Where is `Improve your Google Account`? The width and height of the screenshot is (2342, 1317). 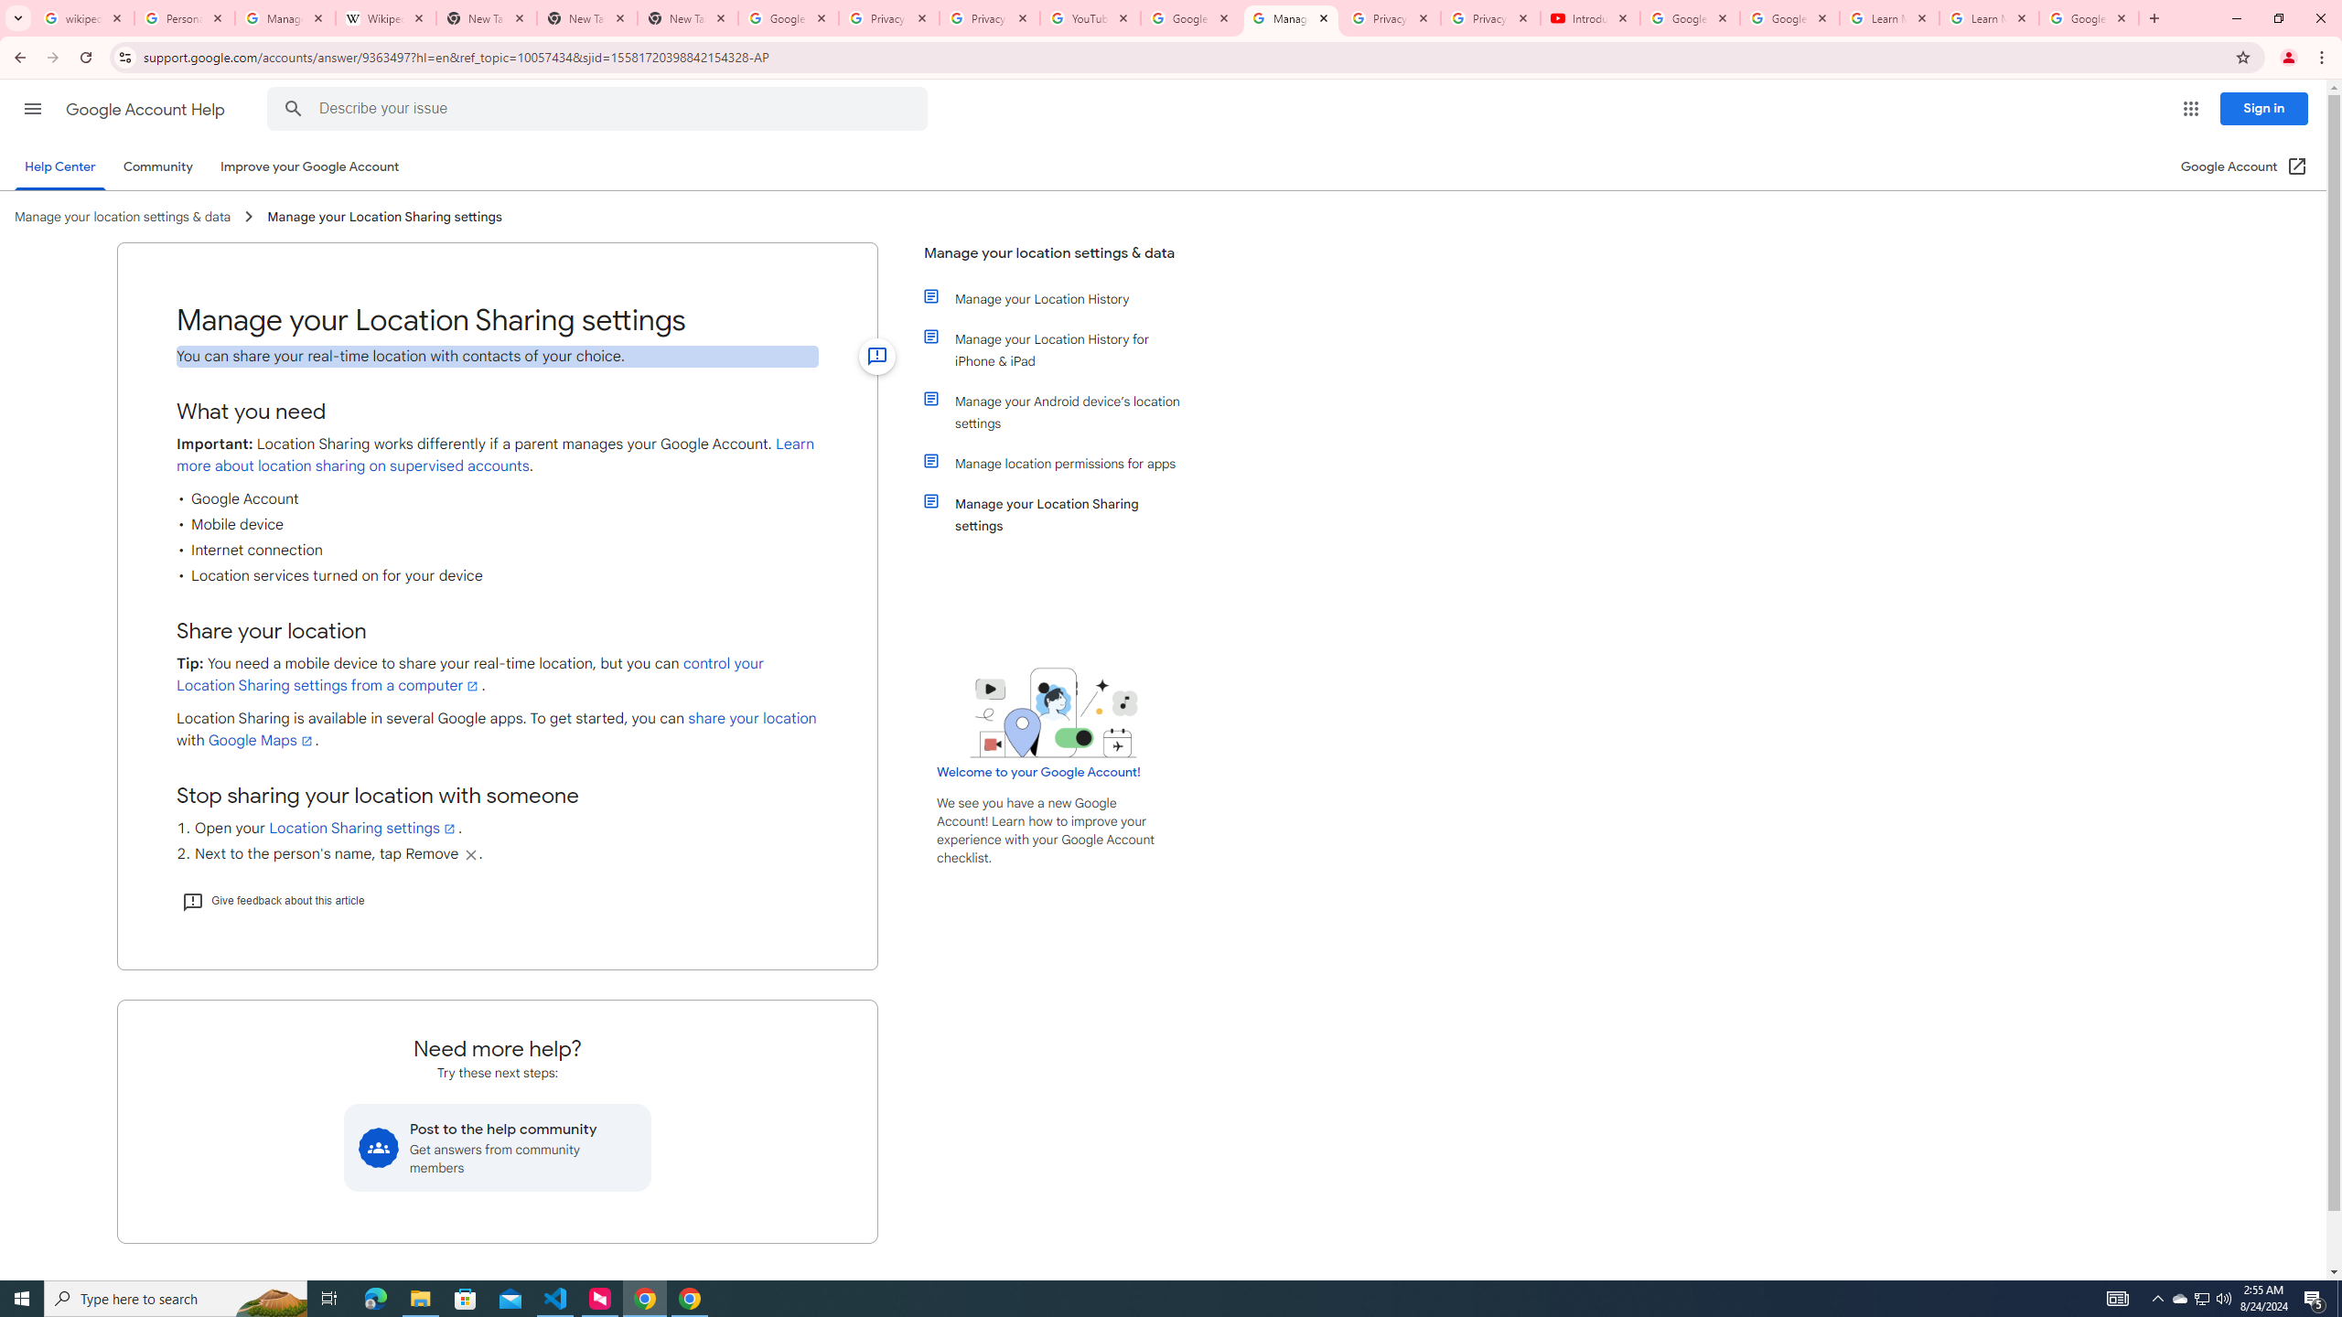 Improve your Google Account is located at coordinates (310, 166).